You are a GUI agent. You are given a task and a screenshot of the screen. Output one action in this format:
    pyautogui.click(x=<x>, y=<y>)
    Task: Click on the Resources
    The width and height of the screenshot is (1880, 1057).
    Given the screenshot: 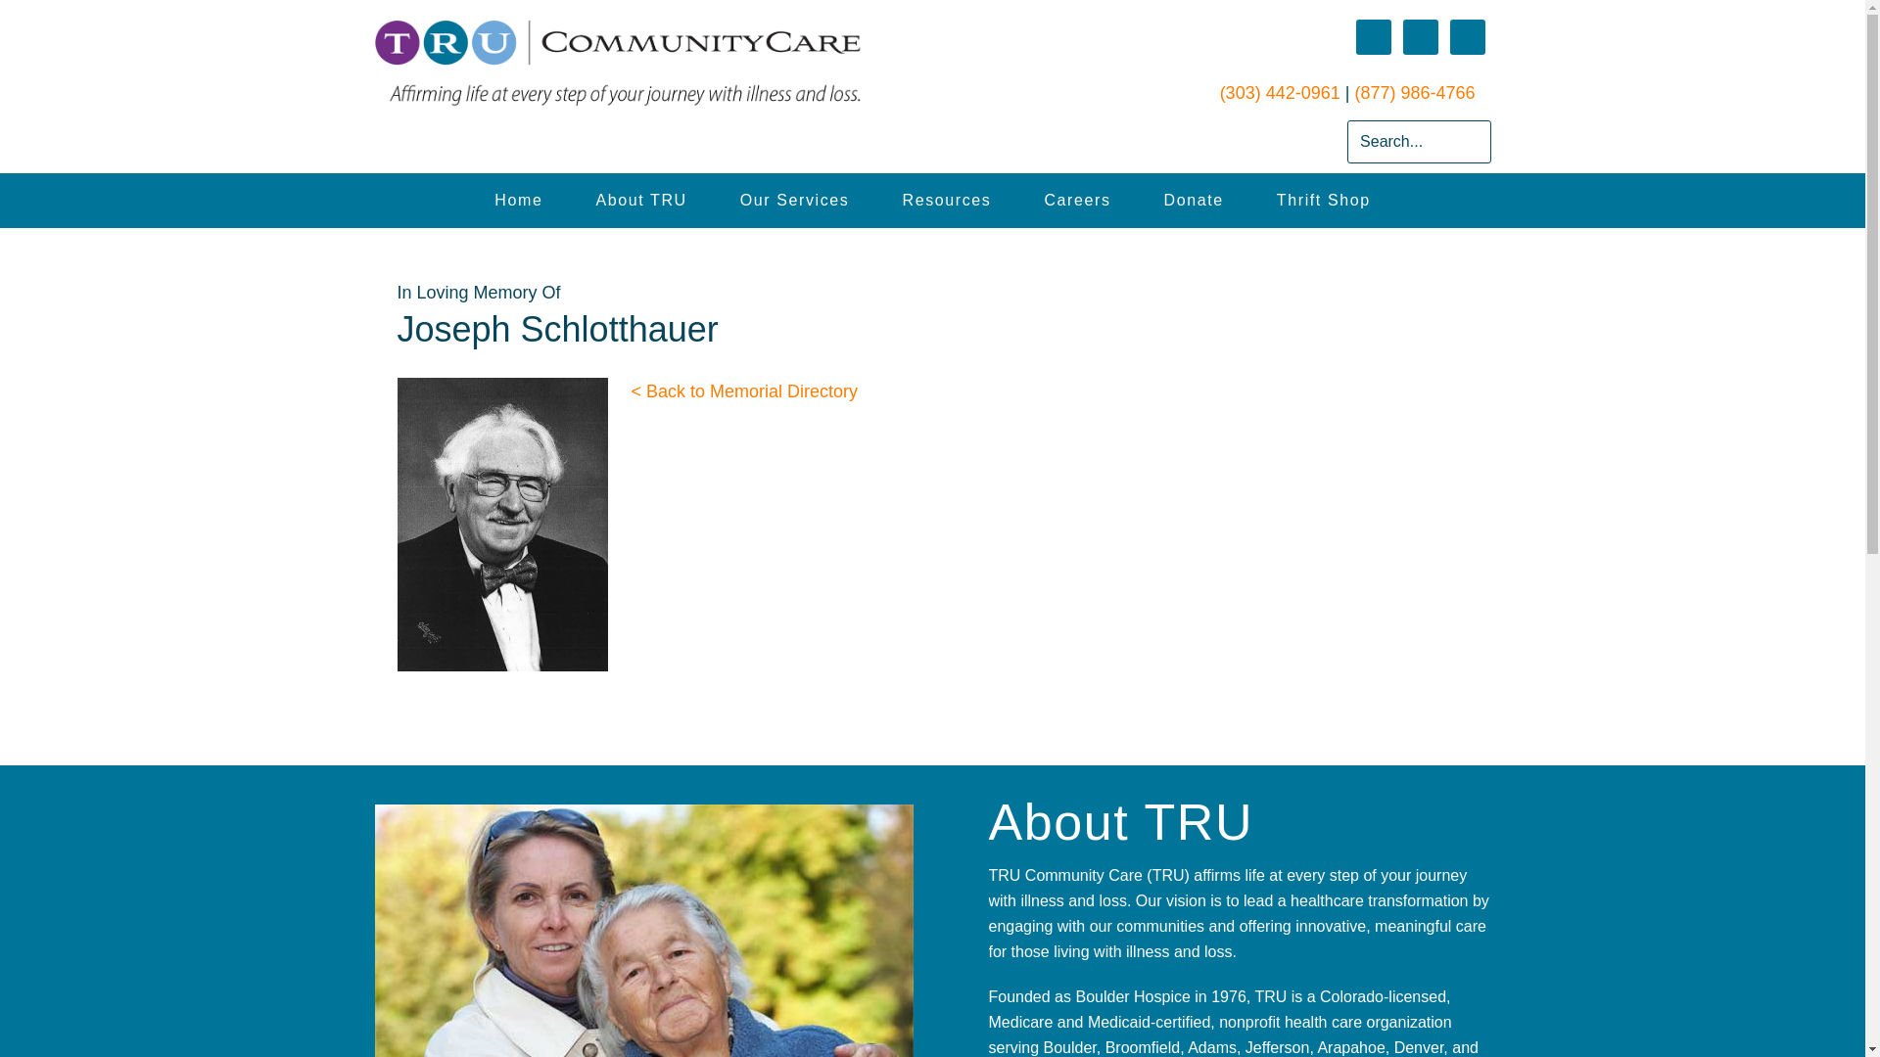 What is the action you would take?
    pyautogui.click(x=946, y=200)
    